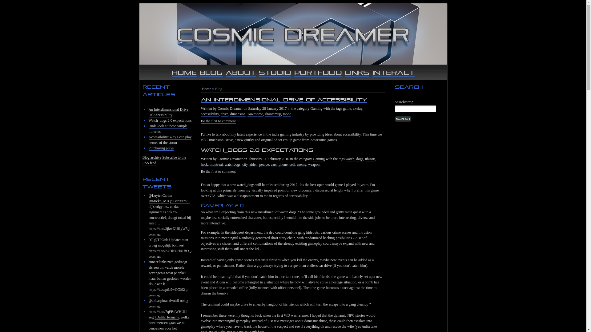  Describe the element at coordinates (284, 100) in the screenshot. I see `An Interdimensional Drive Of Accessibility` at that location.